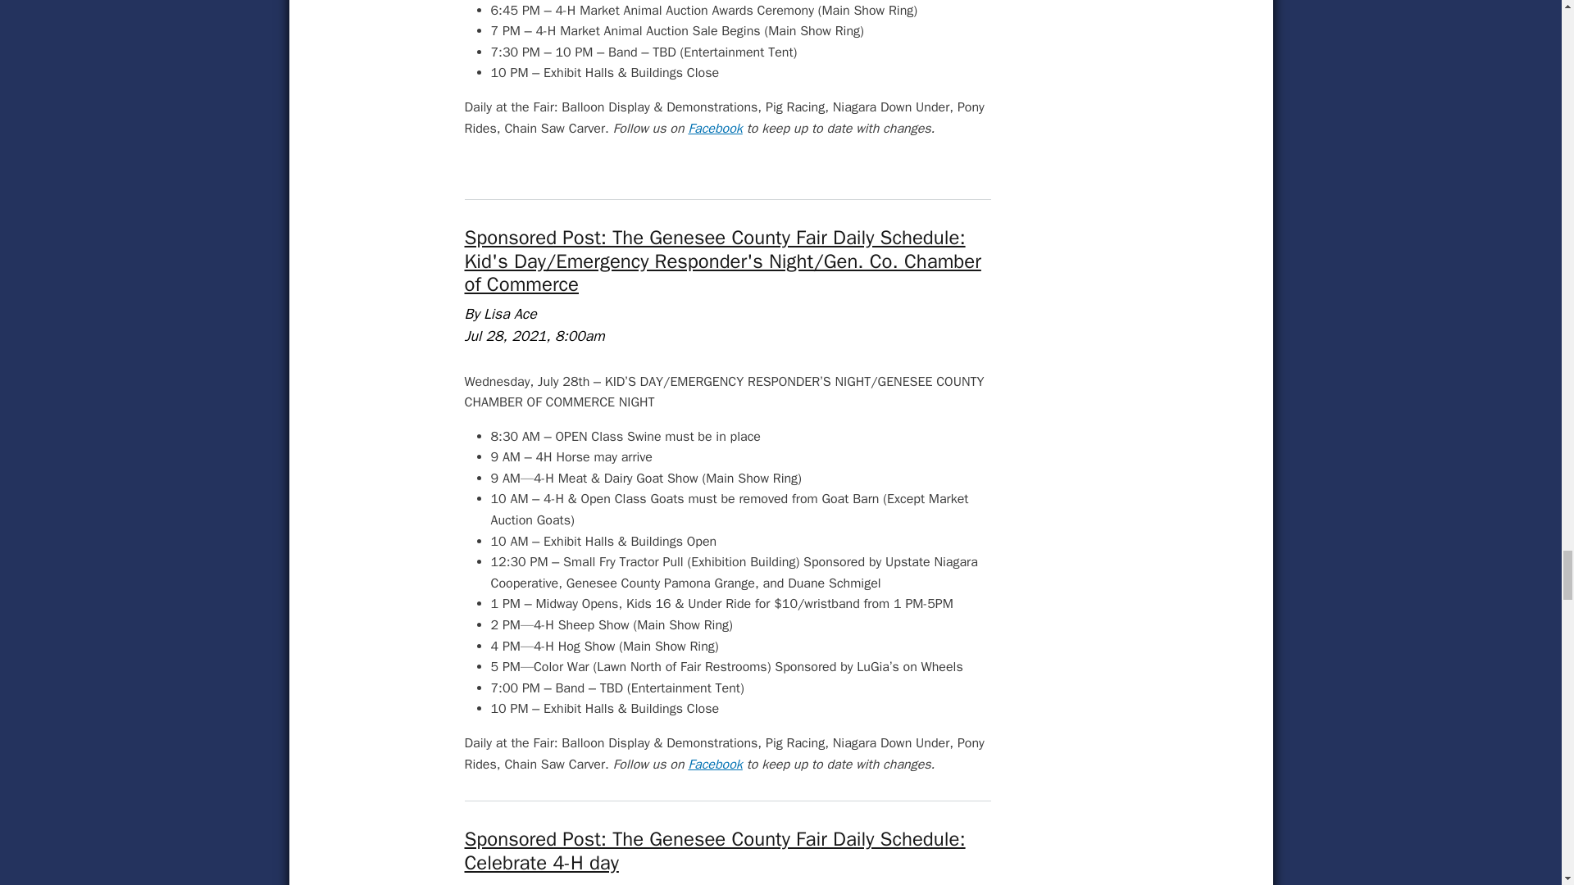  What do you see at coordinates (715, 764) in the screenshot?
I see `Facebook` at bounding box center [715, 764].